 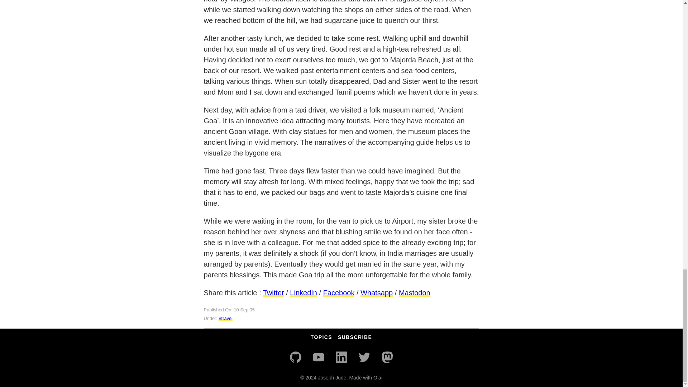 I want to click on youtube, so click(x=318, y=357).